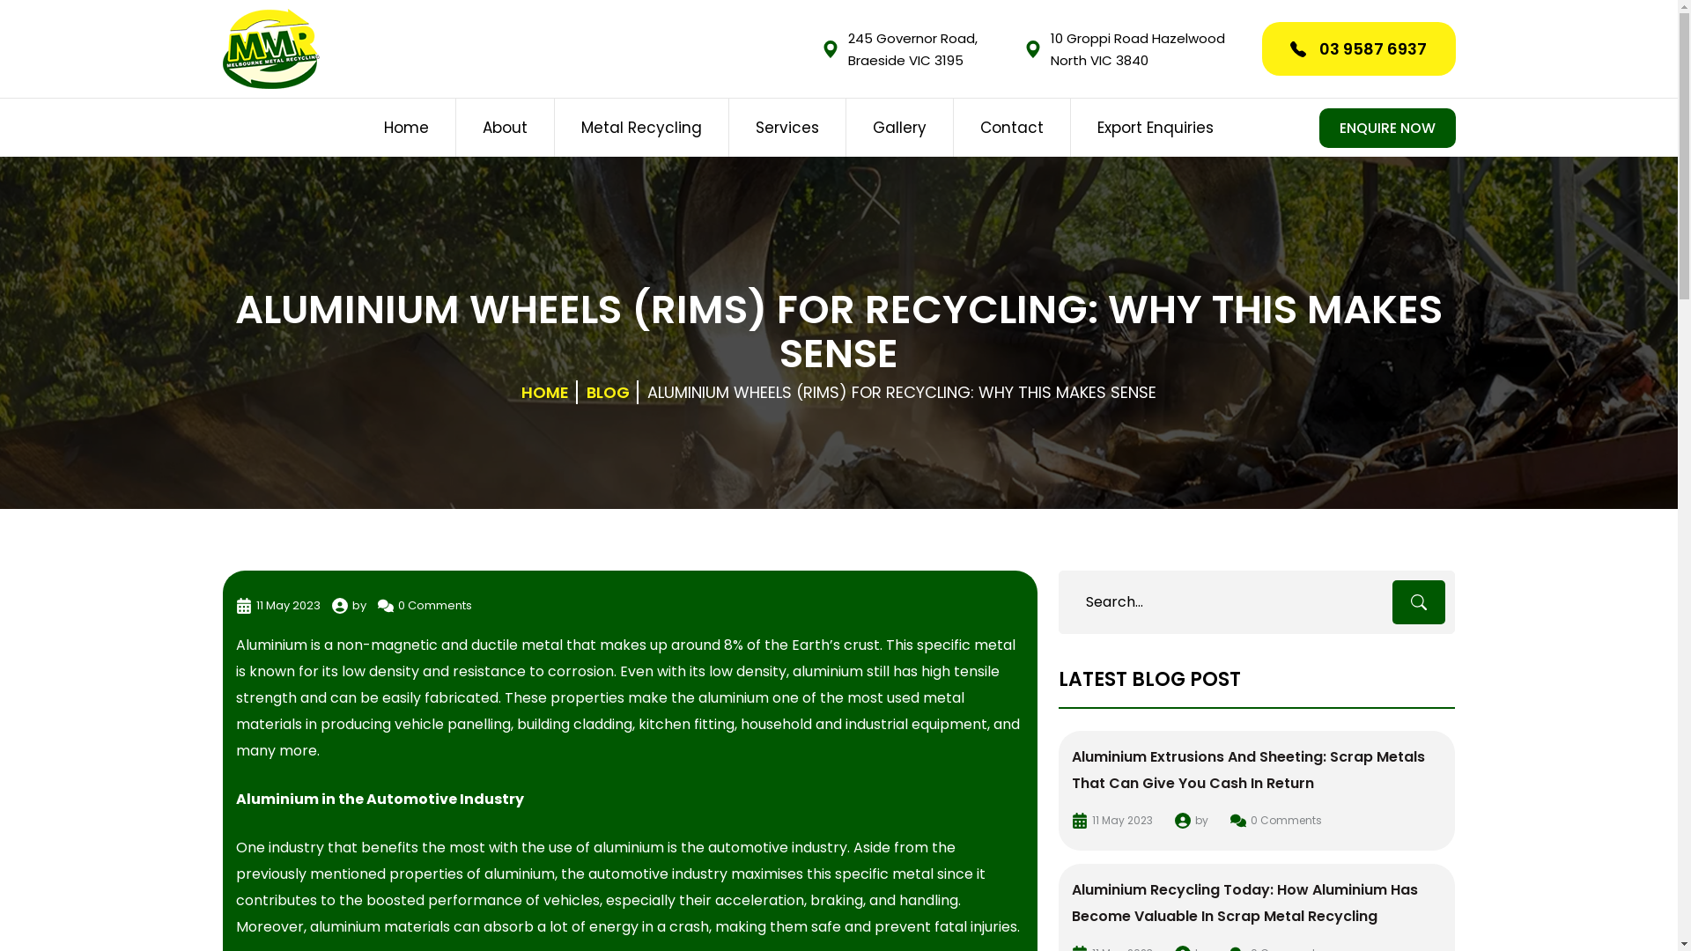 The image size is (1691, 951). Describe the element at coordinates (1011, 128) in the screenshot. I see `Contact` at that location.